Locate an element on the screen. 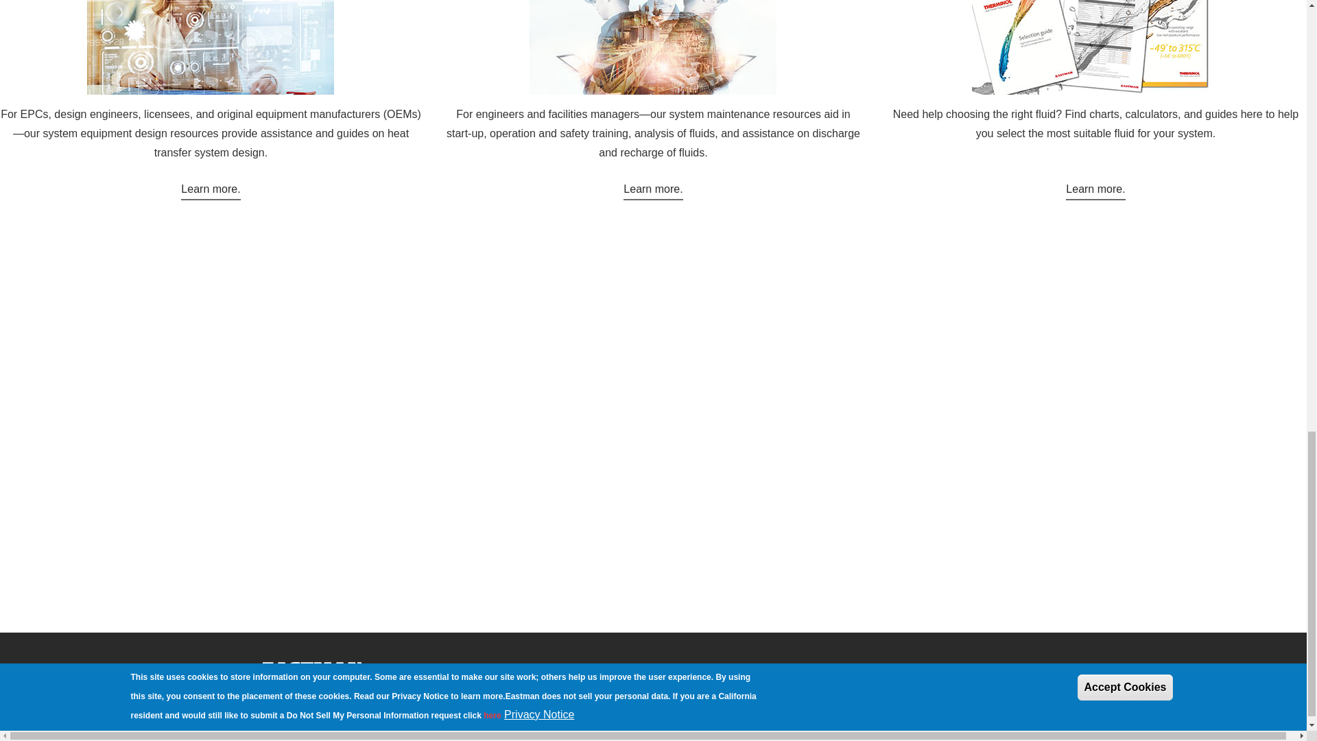  Eastman is located at coordinates (311, 667).